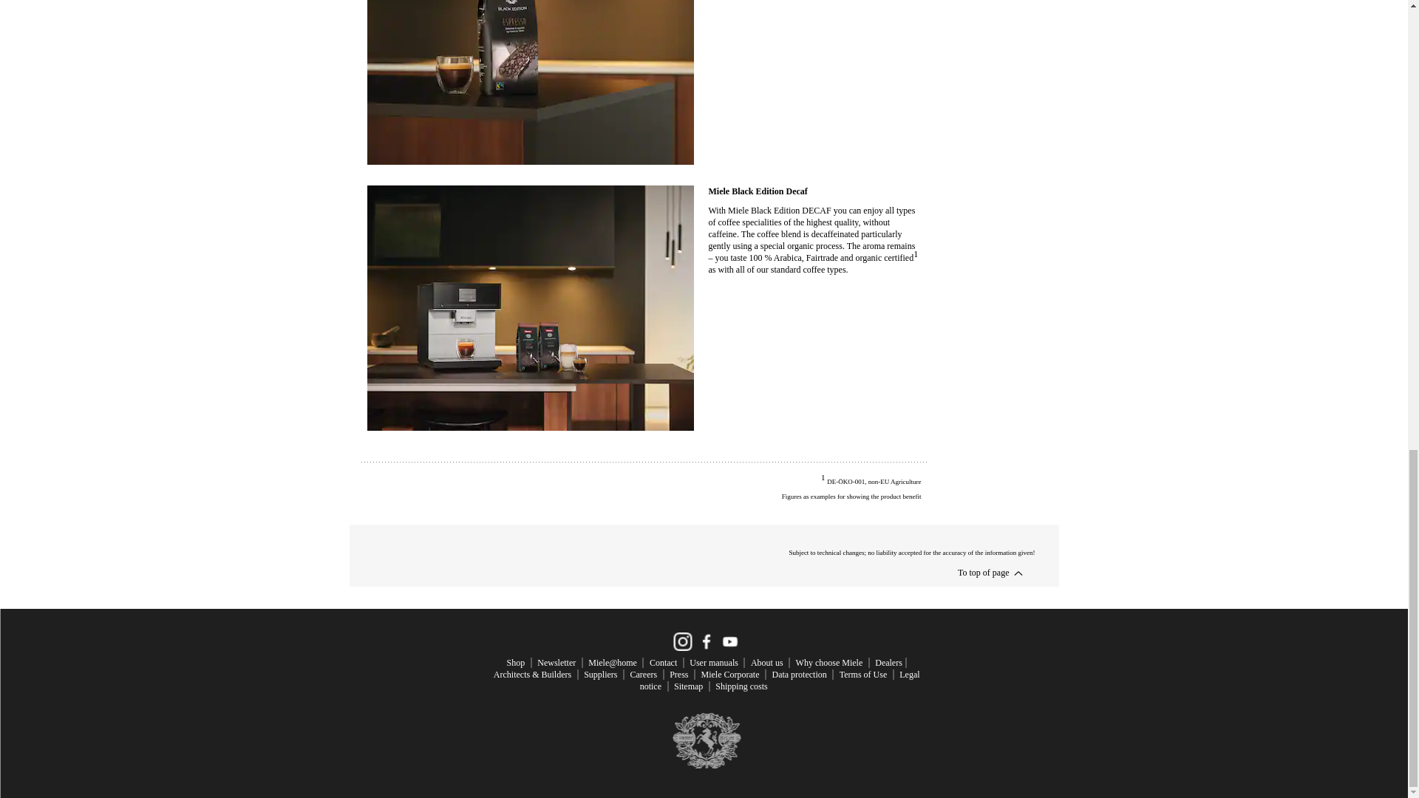  I want to click on To top of page, so click(983, 572).